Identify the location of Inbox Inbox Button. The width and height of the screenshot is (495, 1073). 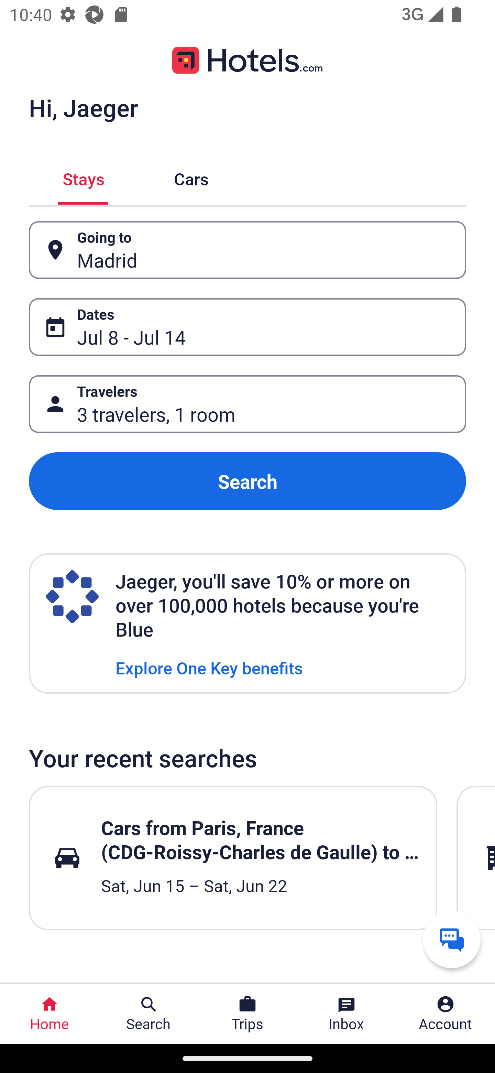
(346, 1014).